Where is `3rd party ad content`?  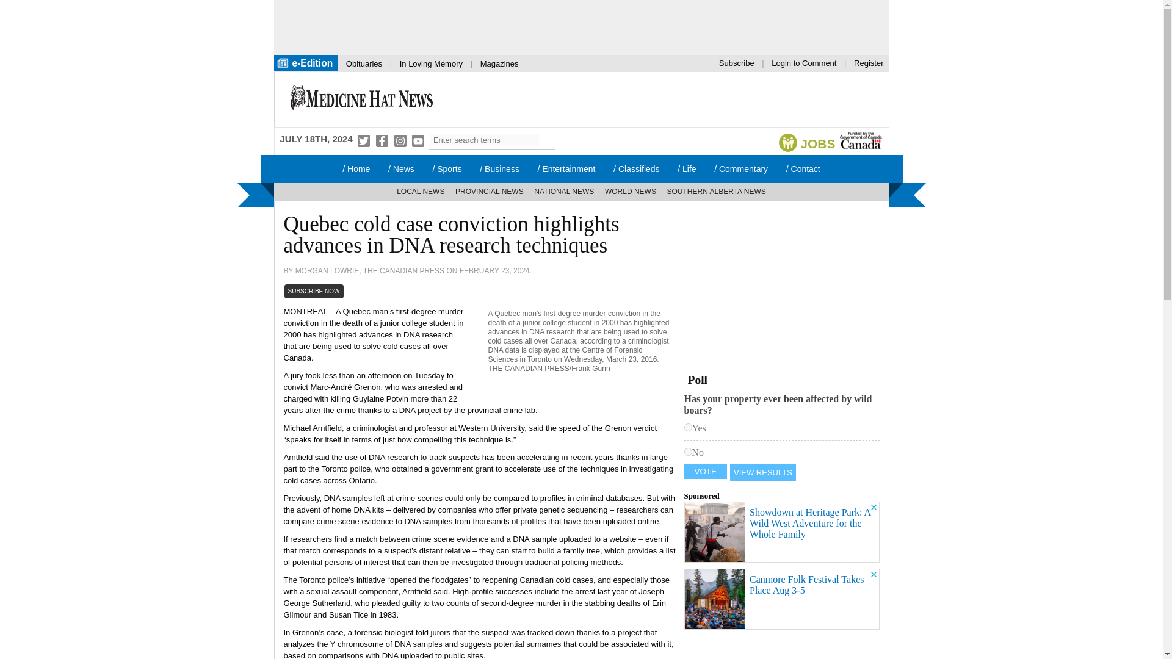 3rd party ad content is located at coordinates (197, 214).